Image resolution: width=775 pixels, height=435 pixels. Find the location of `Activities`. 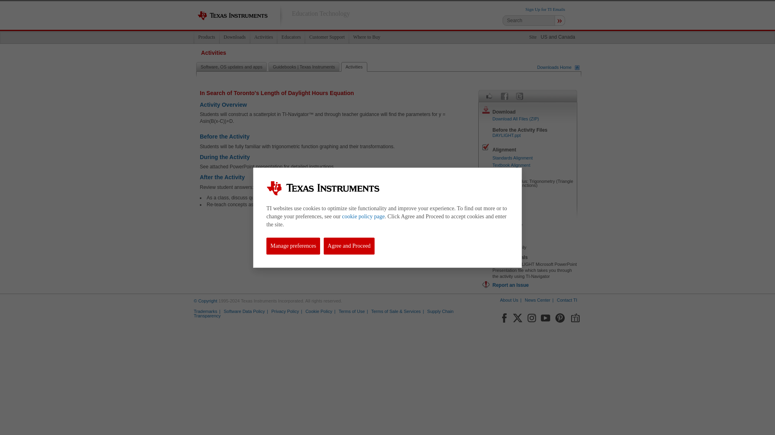

Activities is located at coordinates (263, 37).